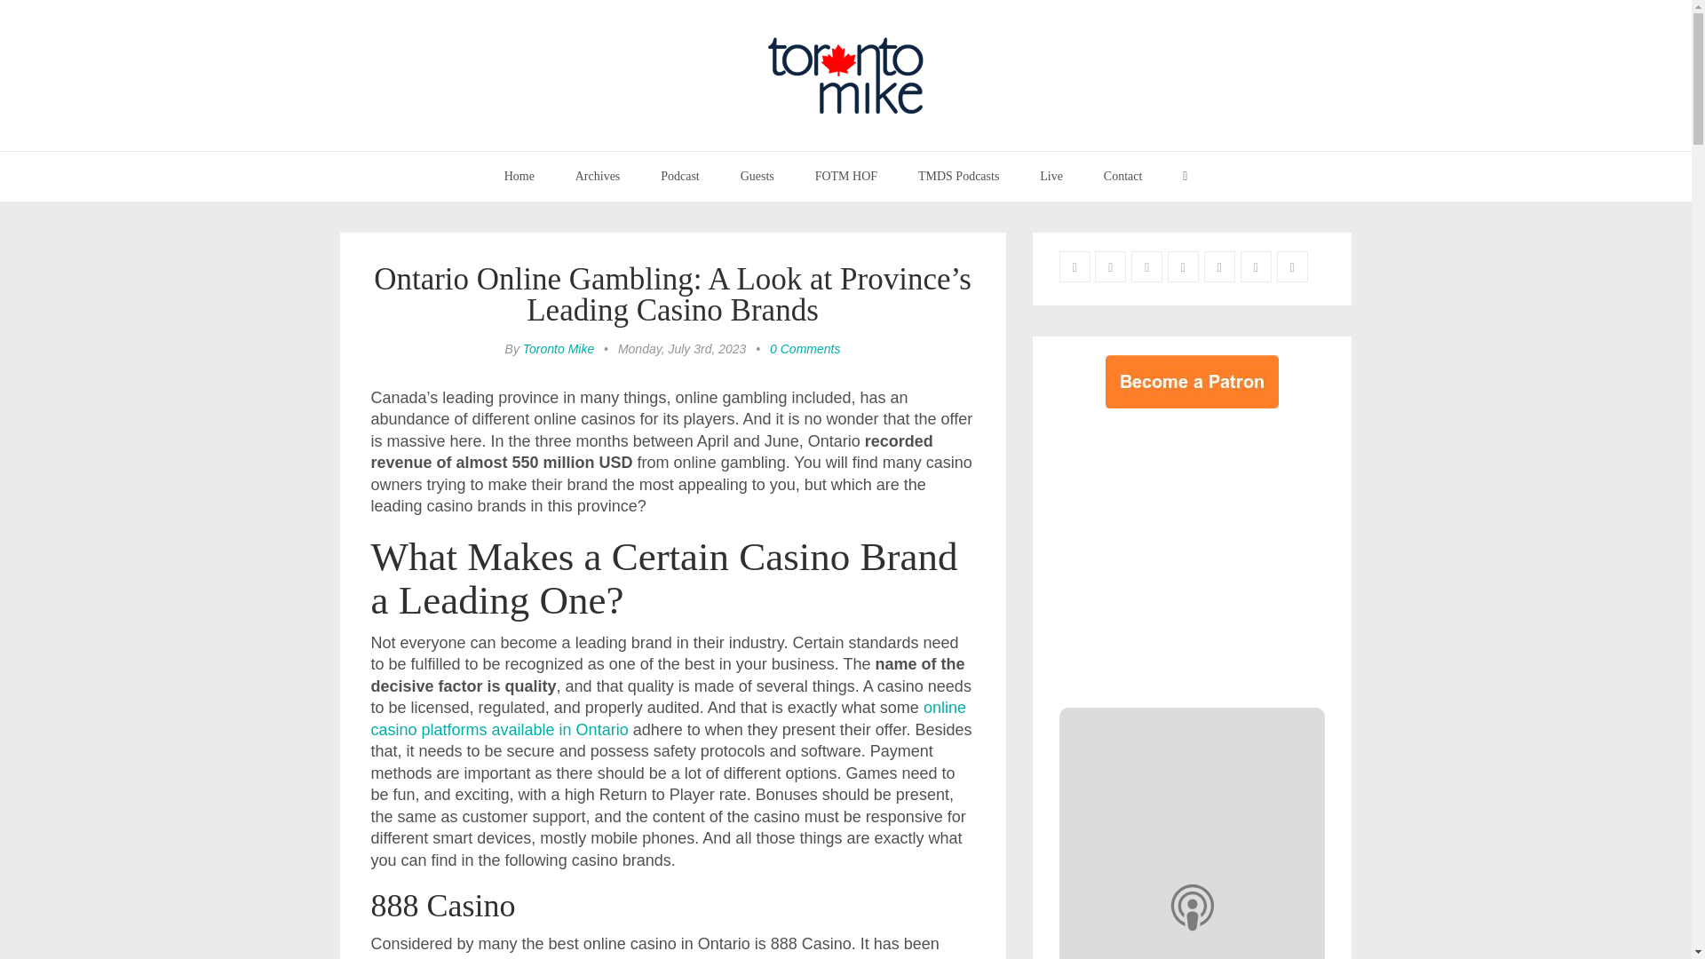 The height and width of the screenshot is (959, 1705). Describe the element at coordinates (959, 176) in the screenshot. I see `TMDS Podcasts` at that location.